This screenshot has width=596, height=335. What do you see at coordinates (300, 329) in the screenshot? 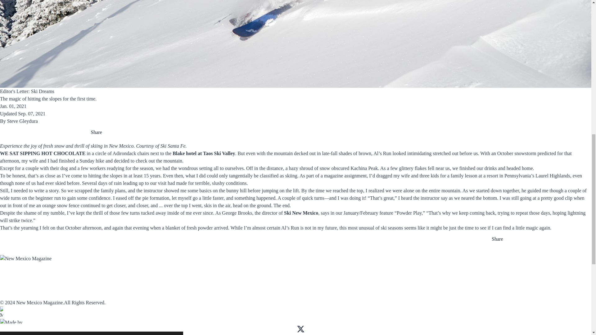
I see `Visit our Twitter page` at bounding box center [300, 329].